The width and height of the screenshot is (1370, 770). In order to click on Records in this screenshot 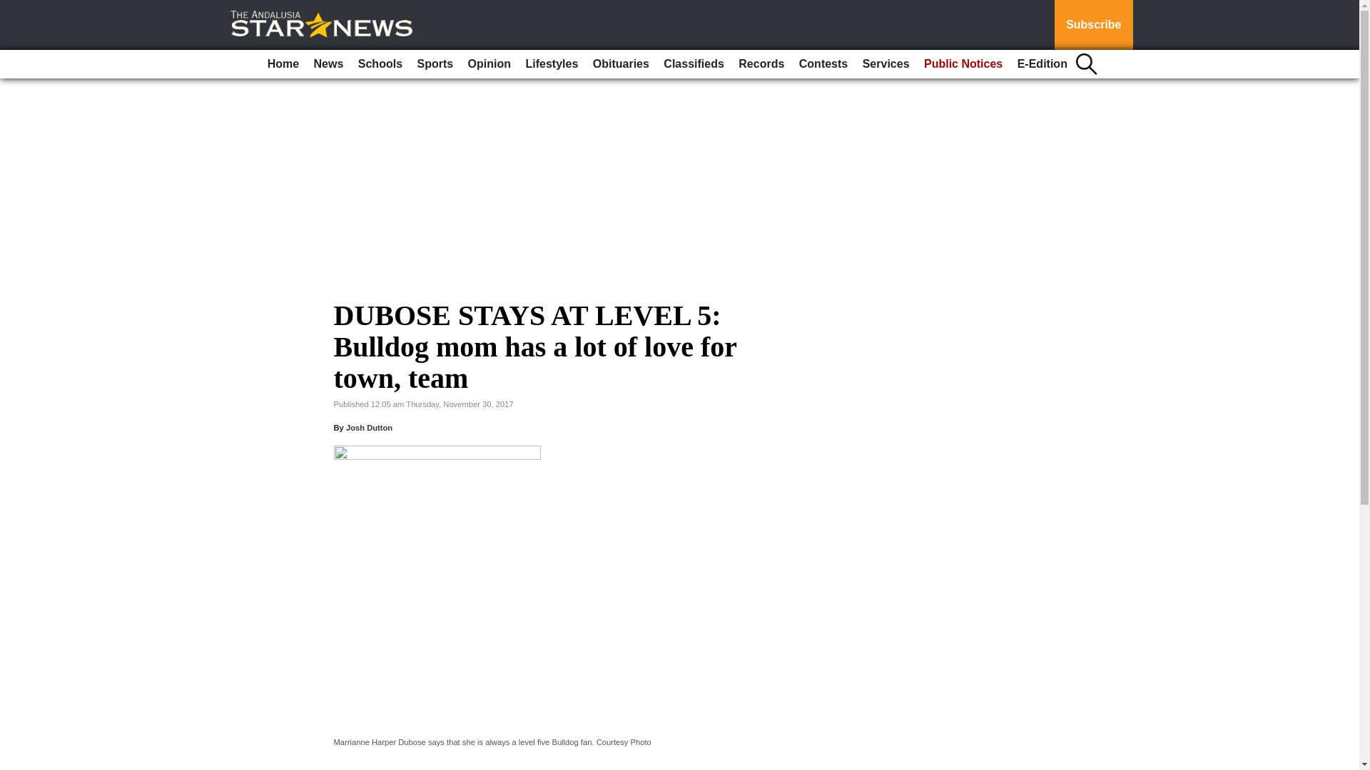, I will do `click(761, 64)`.